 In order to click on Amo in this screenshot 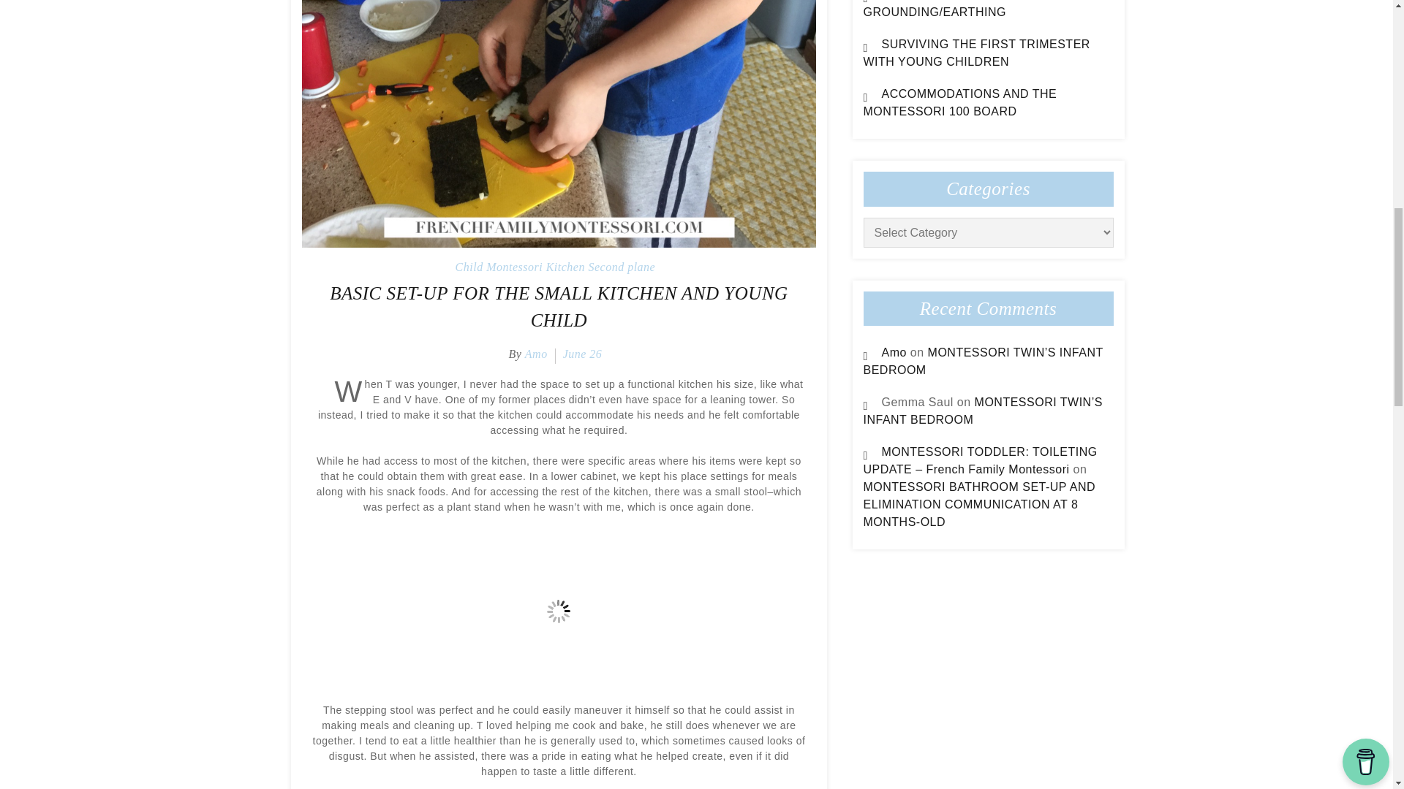, I will do `click(536, 354)`.